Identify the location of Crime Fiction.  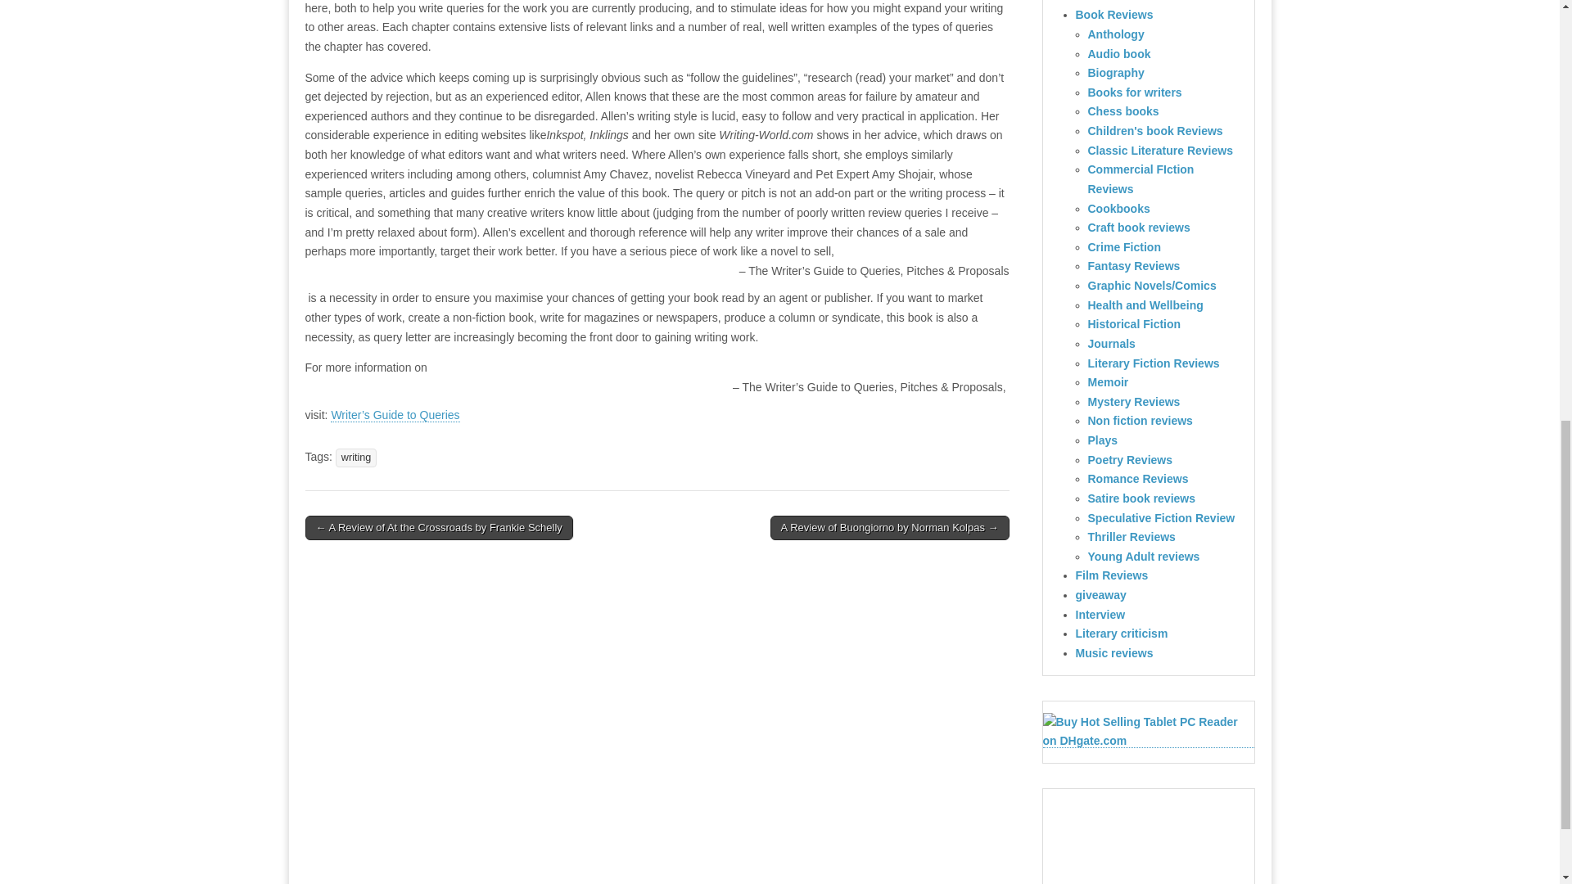
(1123, 246).